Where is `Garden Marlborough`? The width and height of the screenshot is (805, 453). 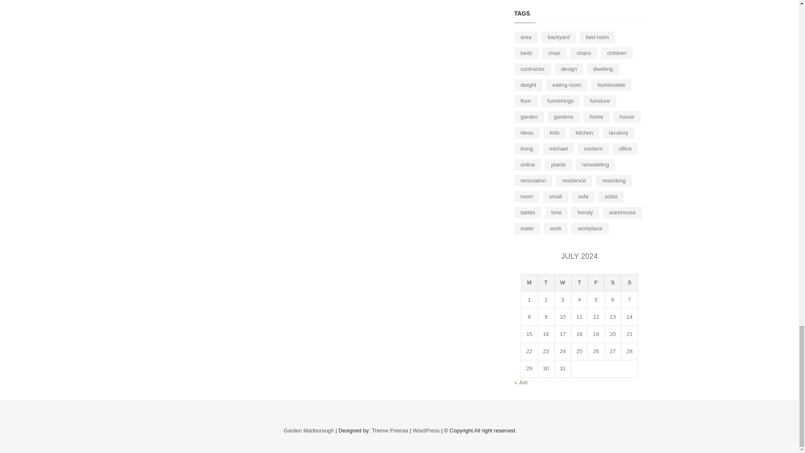 Garden Marlborough is located at coordinates (309, 430).